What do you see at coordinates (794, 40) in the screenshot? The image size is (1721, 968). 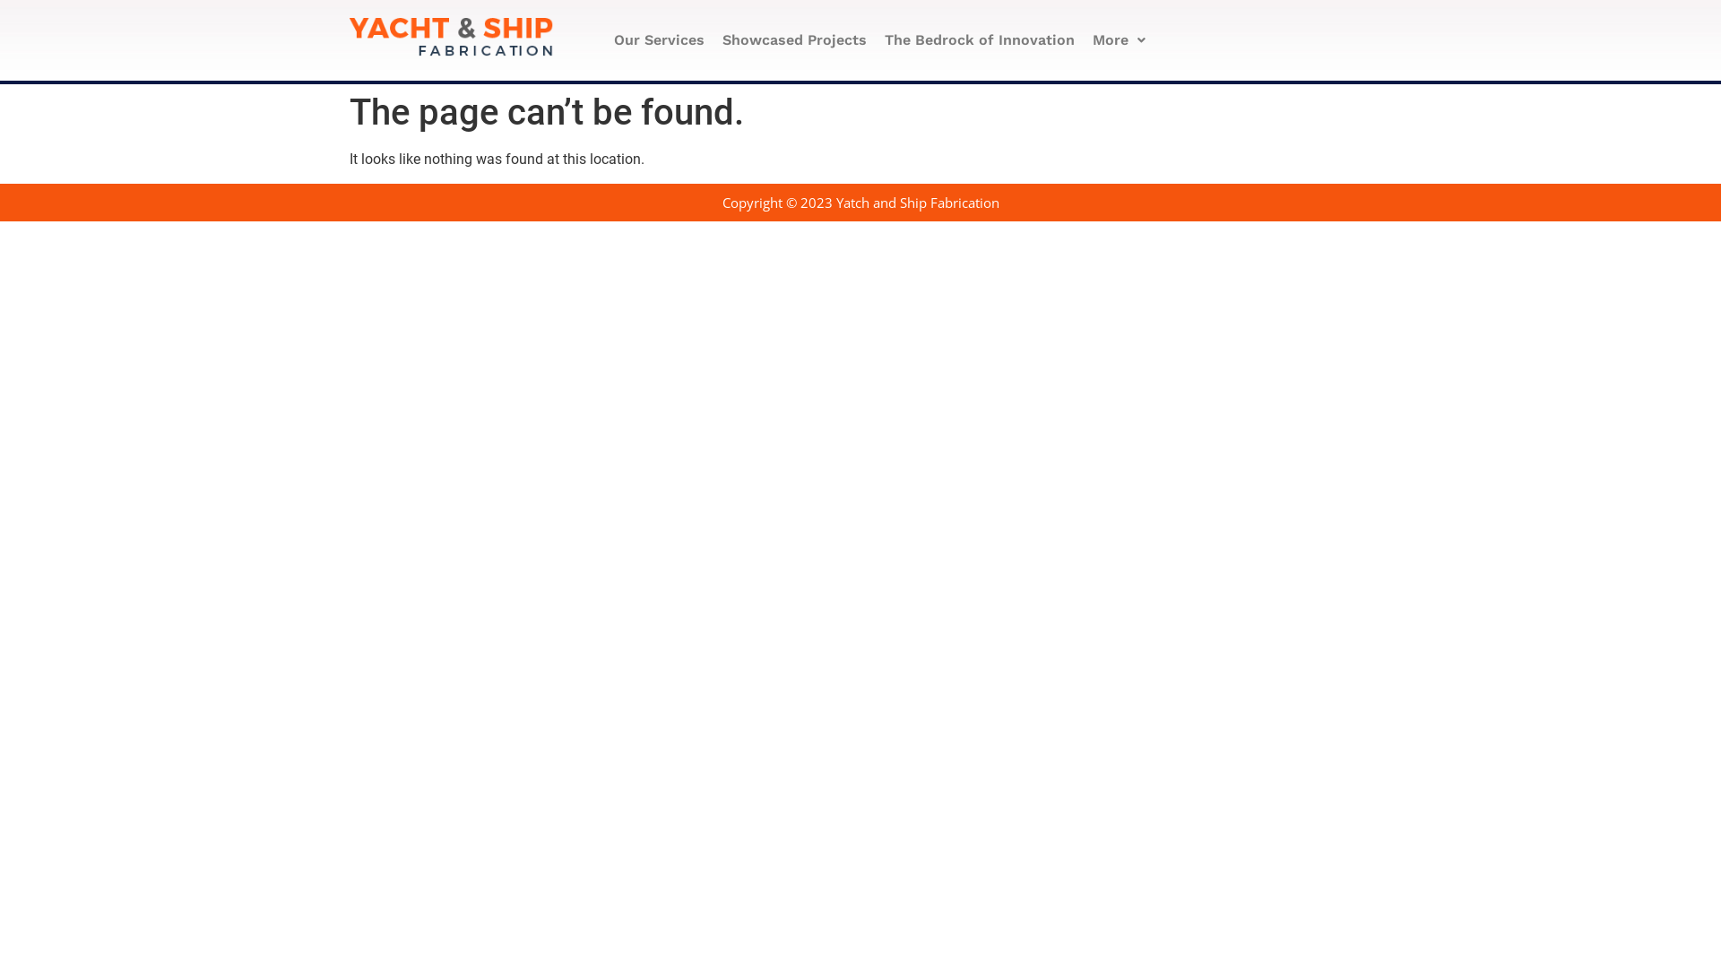 I see `Showcased Projects` at bounding box center [794, 40].